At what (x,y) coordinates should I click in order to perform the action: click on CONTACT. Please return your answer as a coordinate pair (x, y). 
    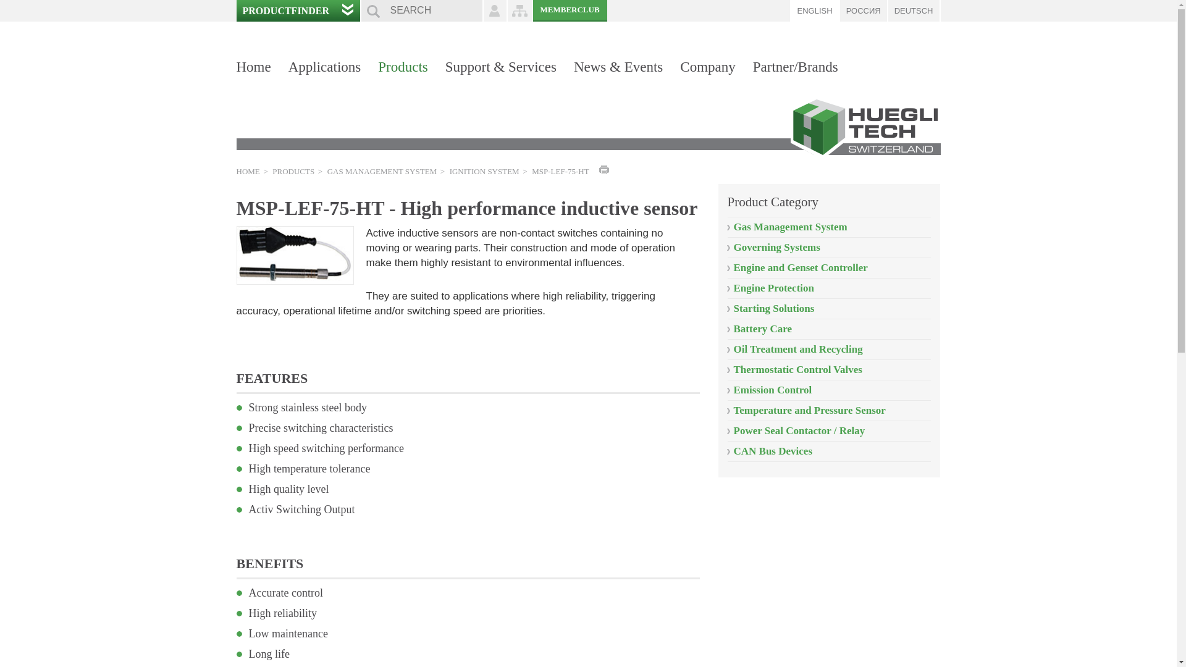
    Looking at the image, I should click on (494, 10).